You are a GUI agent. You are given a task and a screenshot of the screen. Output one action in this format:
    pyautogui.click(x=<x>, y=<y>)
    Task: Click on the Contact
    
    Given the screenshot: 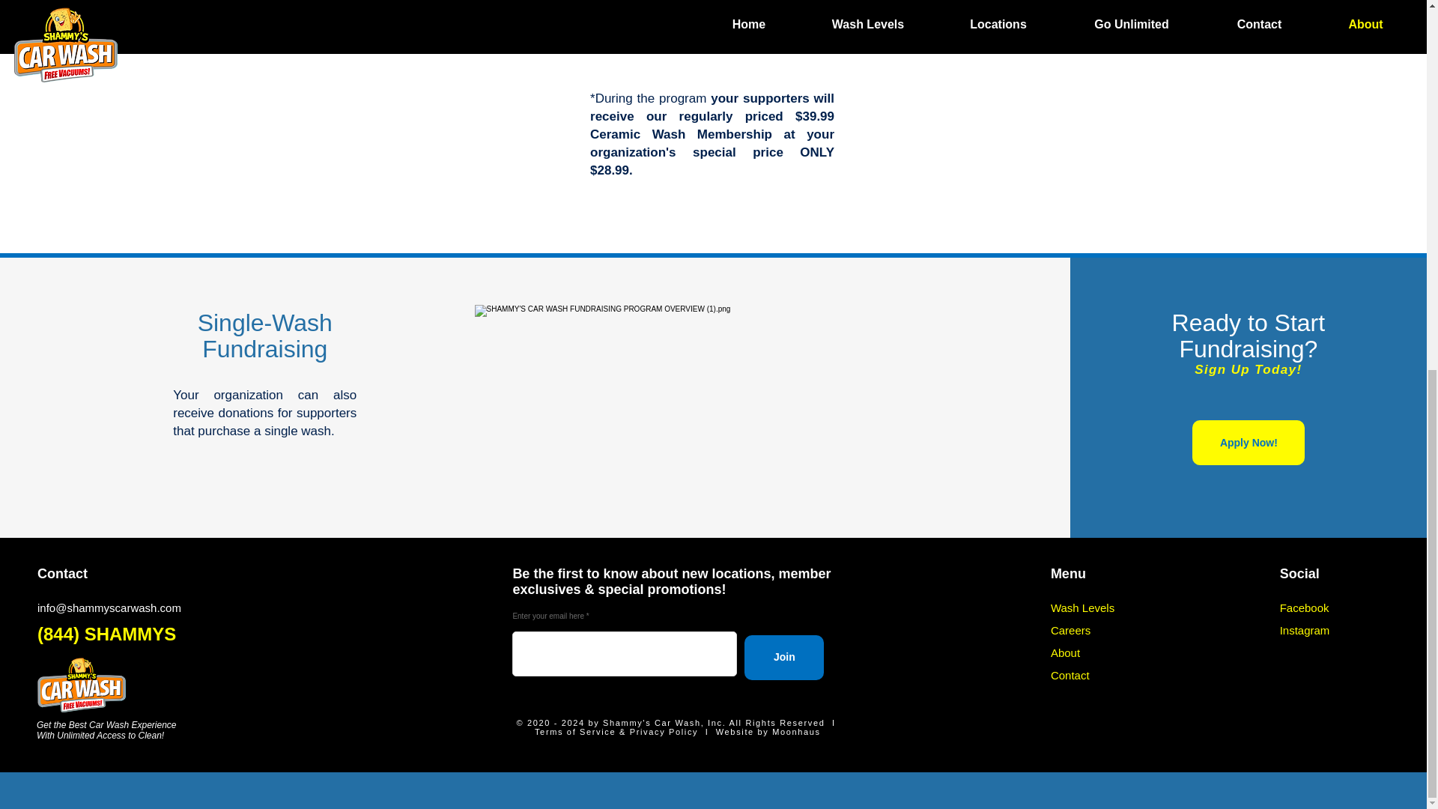 What is the action you would take?
    pyautogui.click(x=1070, y=676)
    